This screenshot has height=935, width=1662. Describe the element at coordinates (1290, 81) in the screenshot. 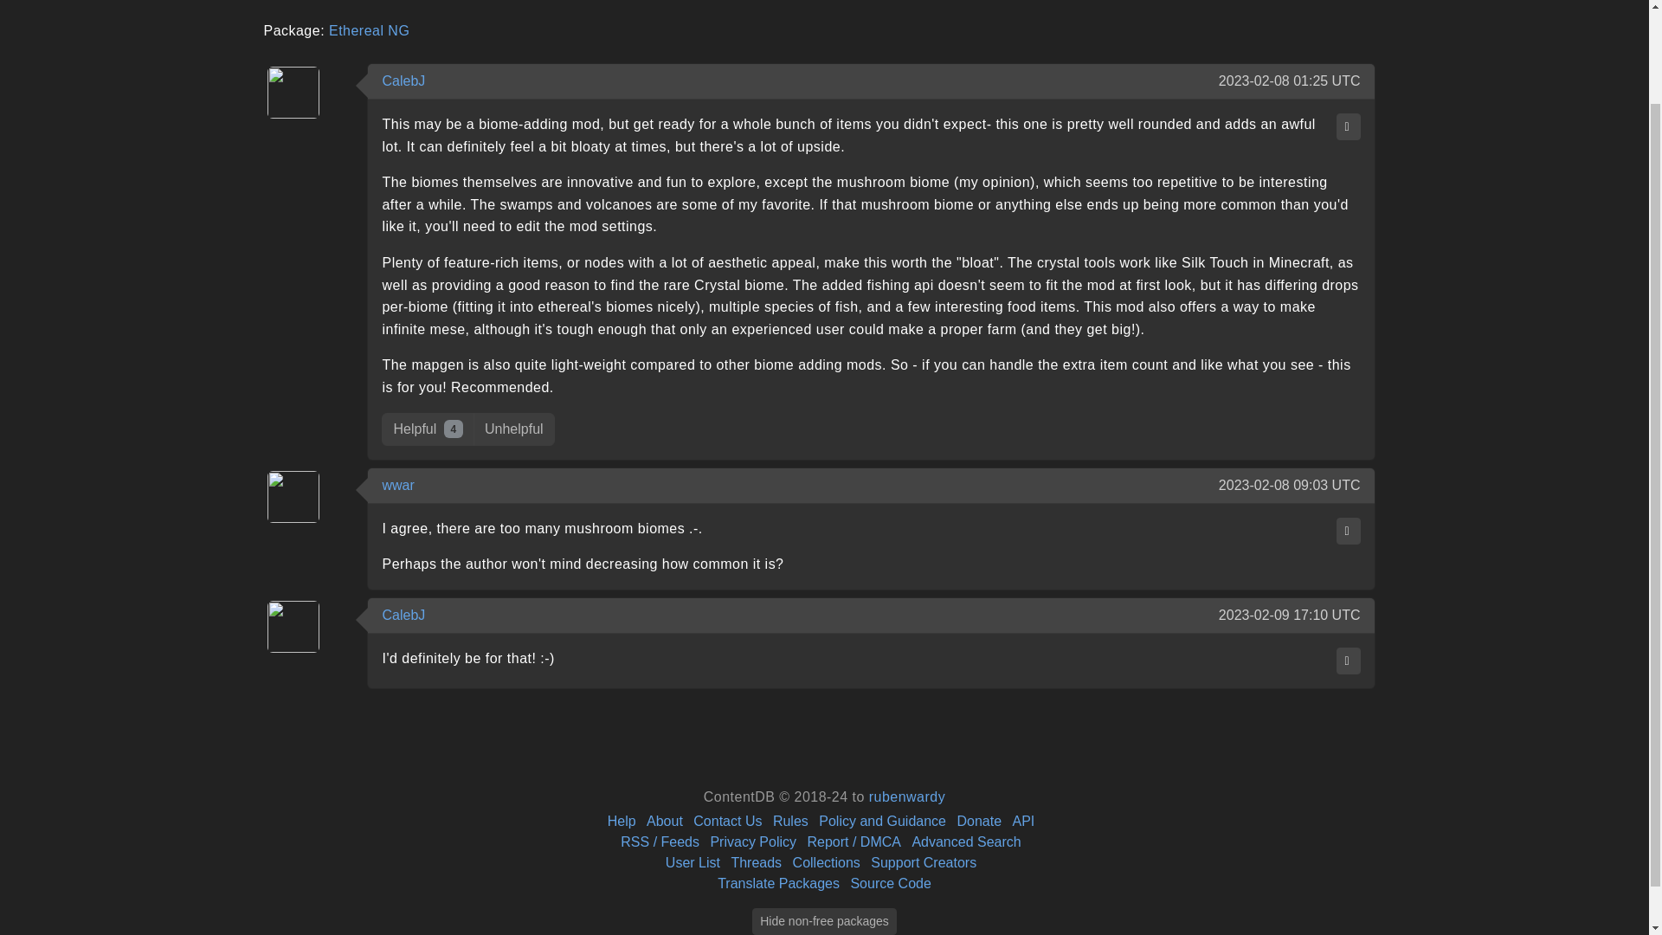

I see `2023-02-08 01:25 UTC` at that location.